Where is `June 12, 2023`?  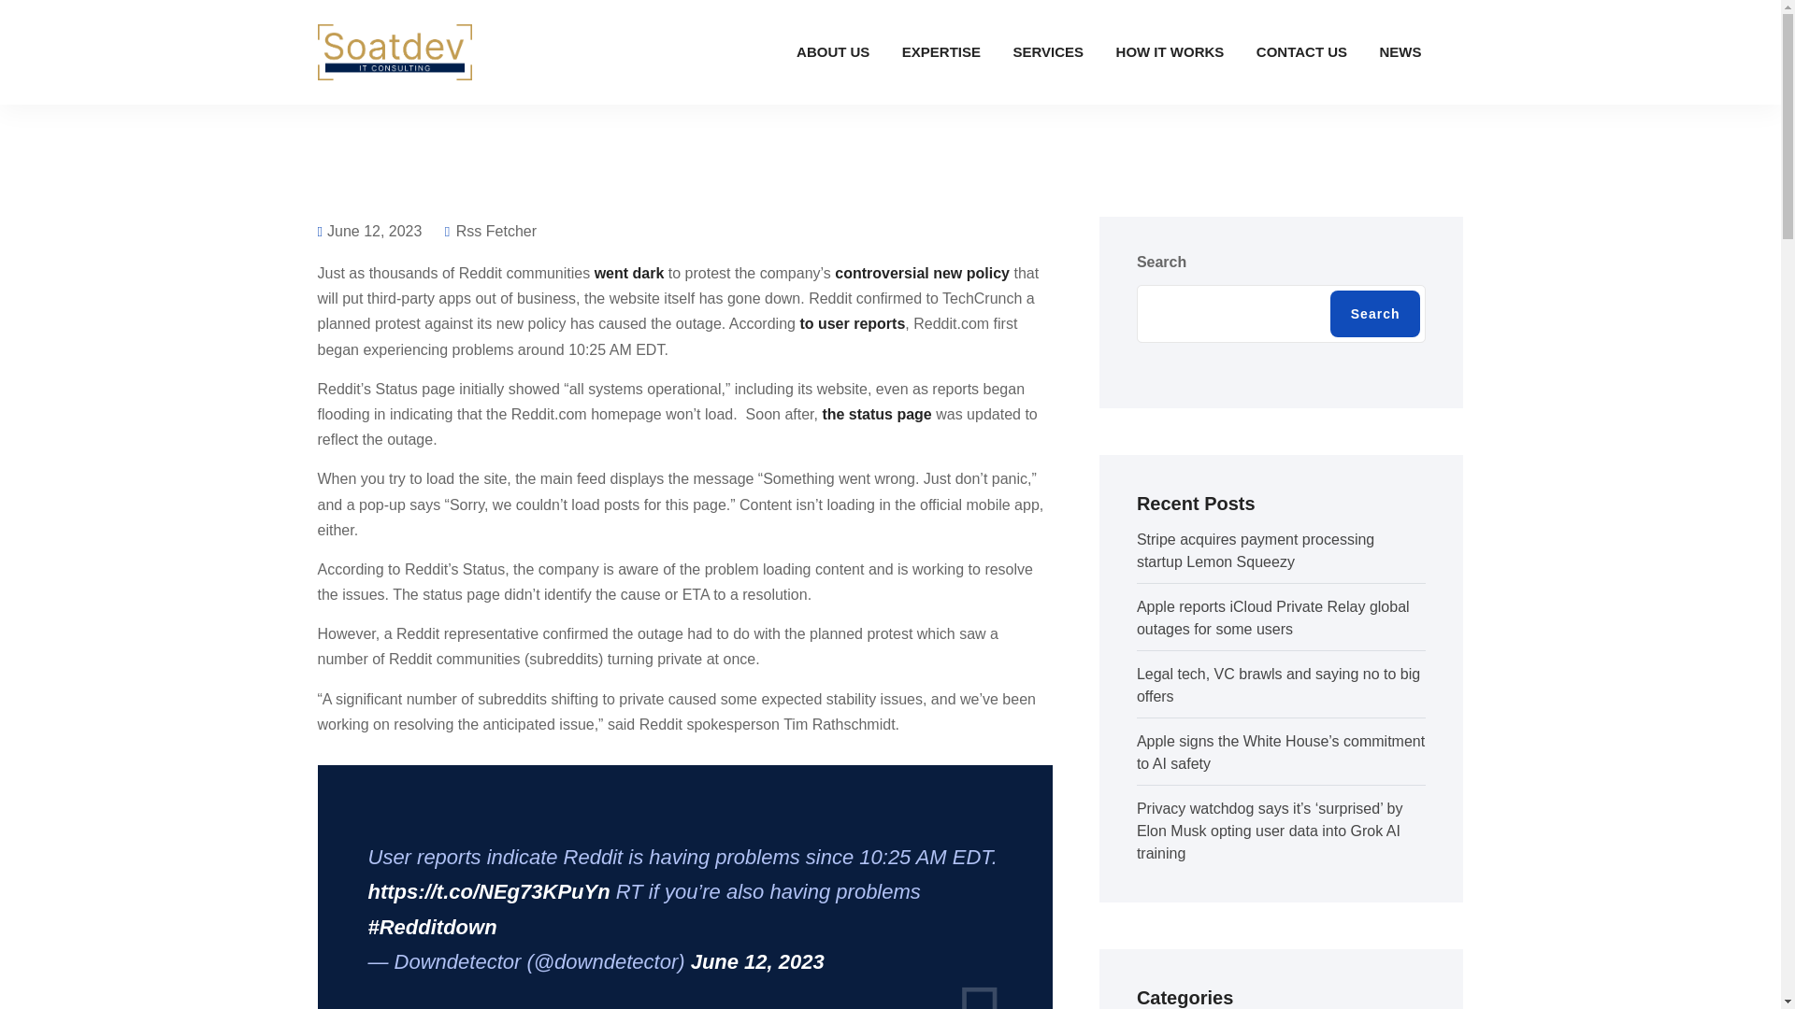
June 12, 2023 is located at coordinates (757, 962).